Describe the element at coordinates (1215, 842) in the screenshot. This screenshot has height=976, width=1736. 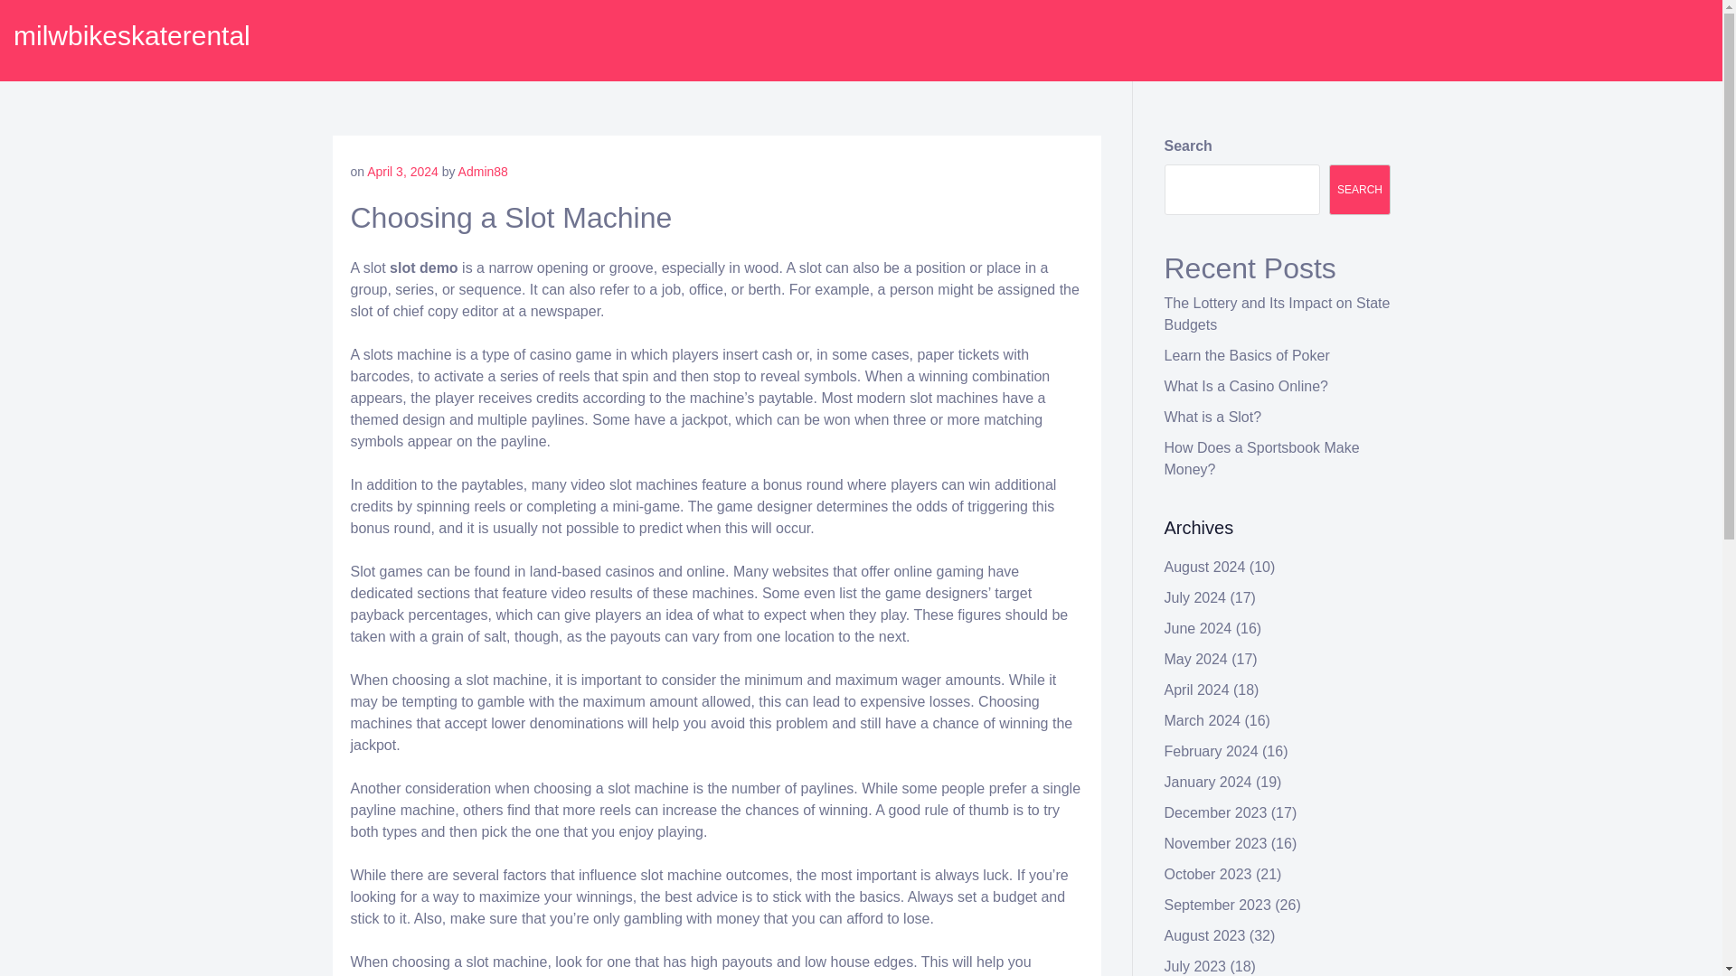
I see `November 2023` at that location.